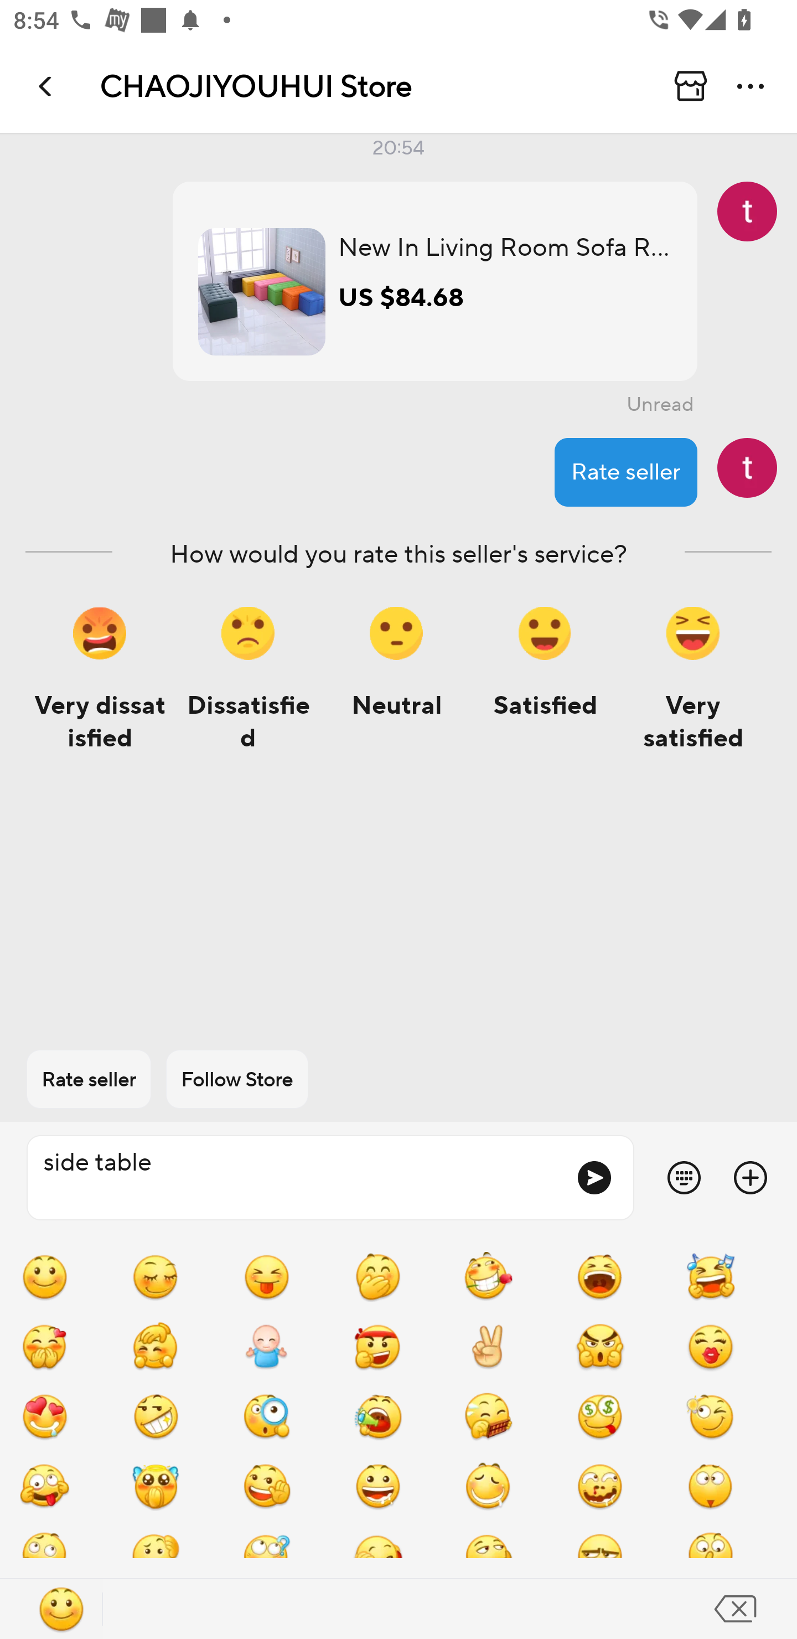 This screenshot has width=797, height=1639. What do you see at coordinates (89, 1079) in the screenshot?
I see `Rate seller` at bounding box center [89, 1079].